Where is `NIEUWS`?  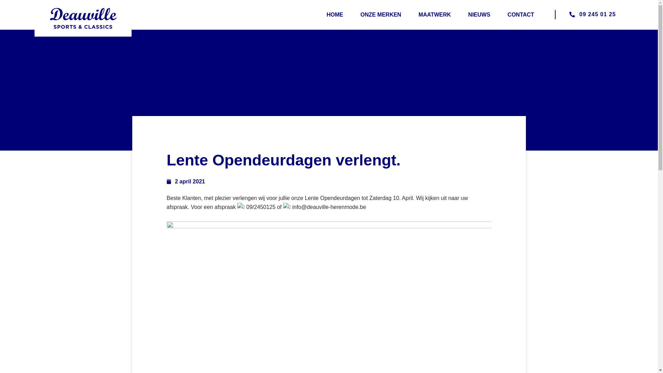
NIEUWS is located at coordinates (479, 15).